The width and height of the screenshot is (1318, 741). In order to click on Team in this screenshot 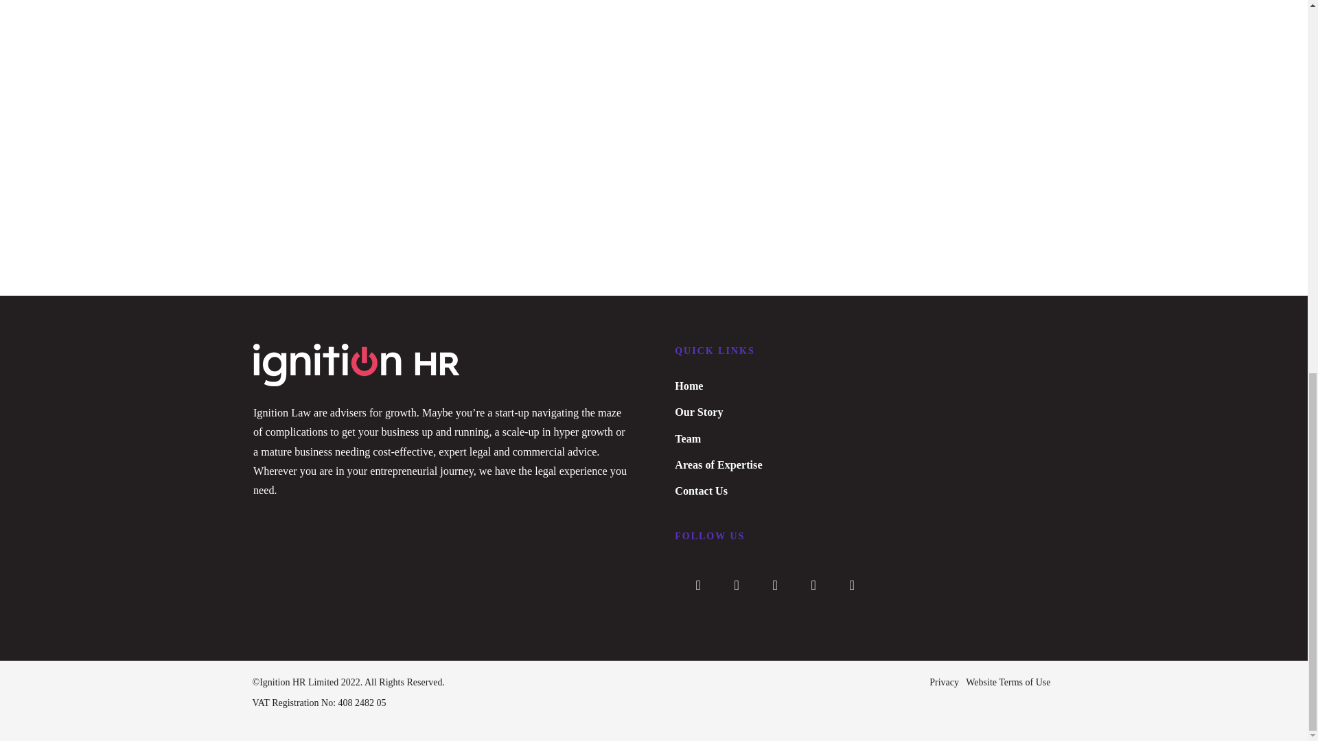, I will do `click(688, 439)`.